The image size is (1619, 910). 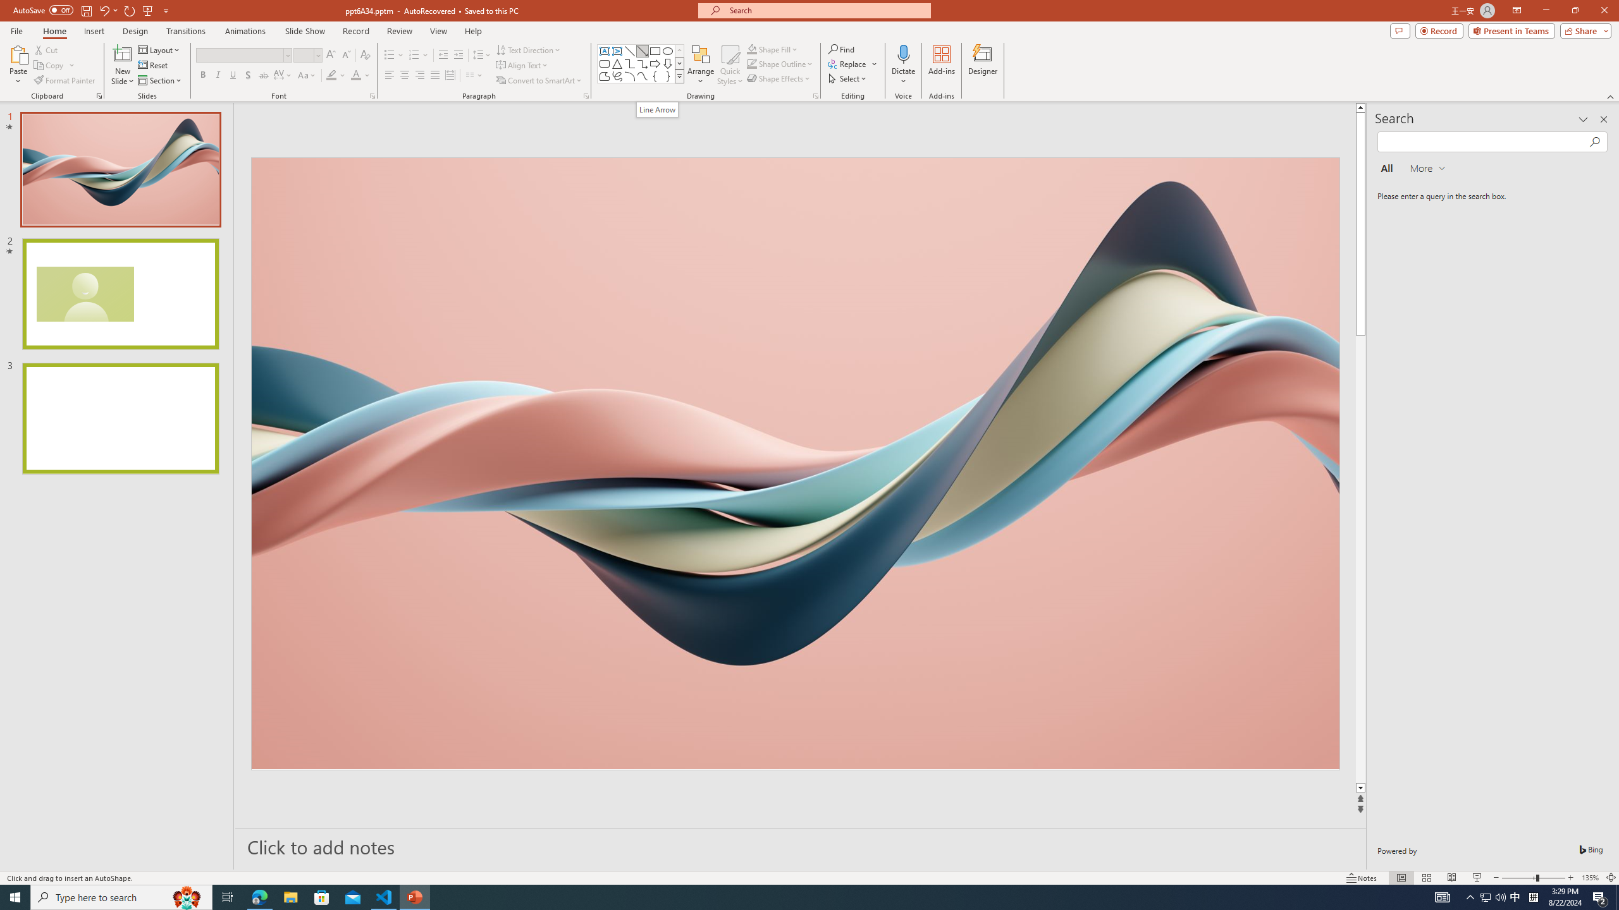 What do you see at coordinates (355, 76) in the screenshot?
I see `Font Color` at bounding box center [355, 76].